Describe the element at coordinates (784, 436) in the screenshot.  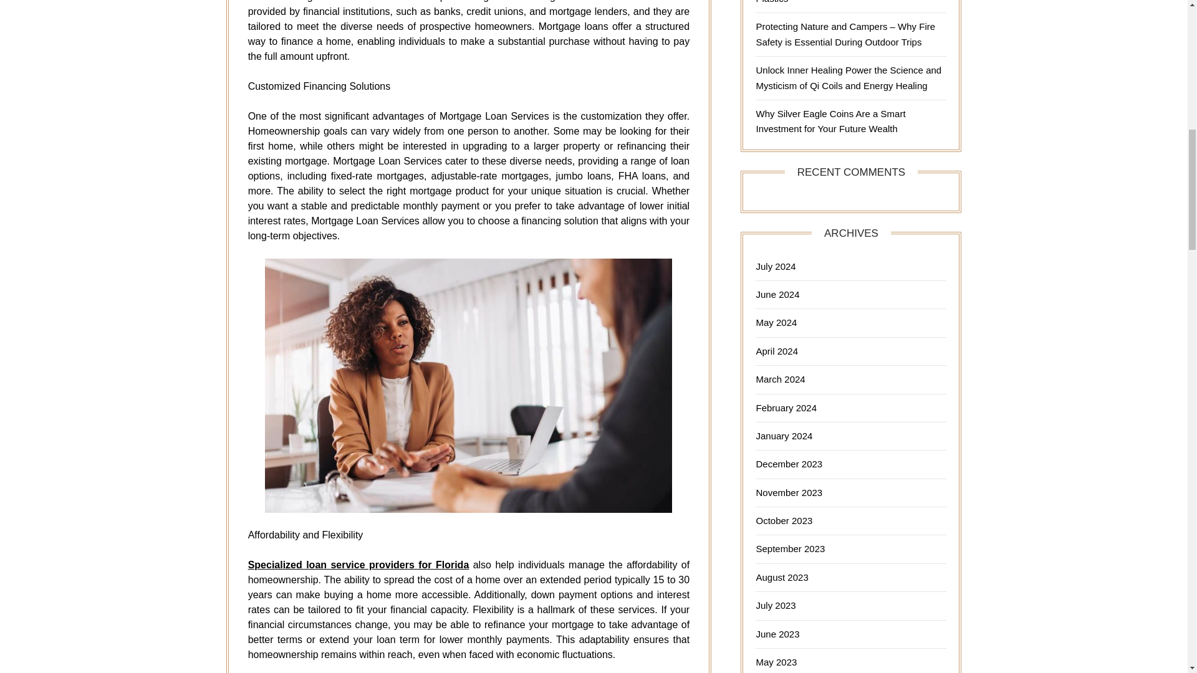
I see `January 2024` at that location.